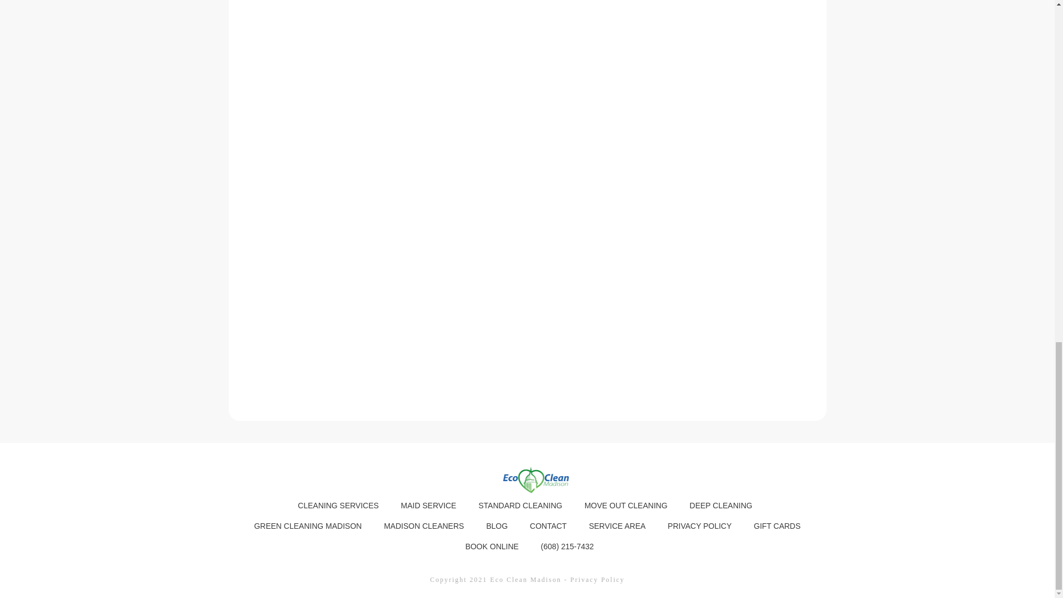 Image resolution: width=1063 pixels, height=598 pixels. What do you see at coordinates (492, 547) in the screenshot?
I see `BOOK ONLINE` at bounding box center [492, 547].